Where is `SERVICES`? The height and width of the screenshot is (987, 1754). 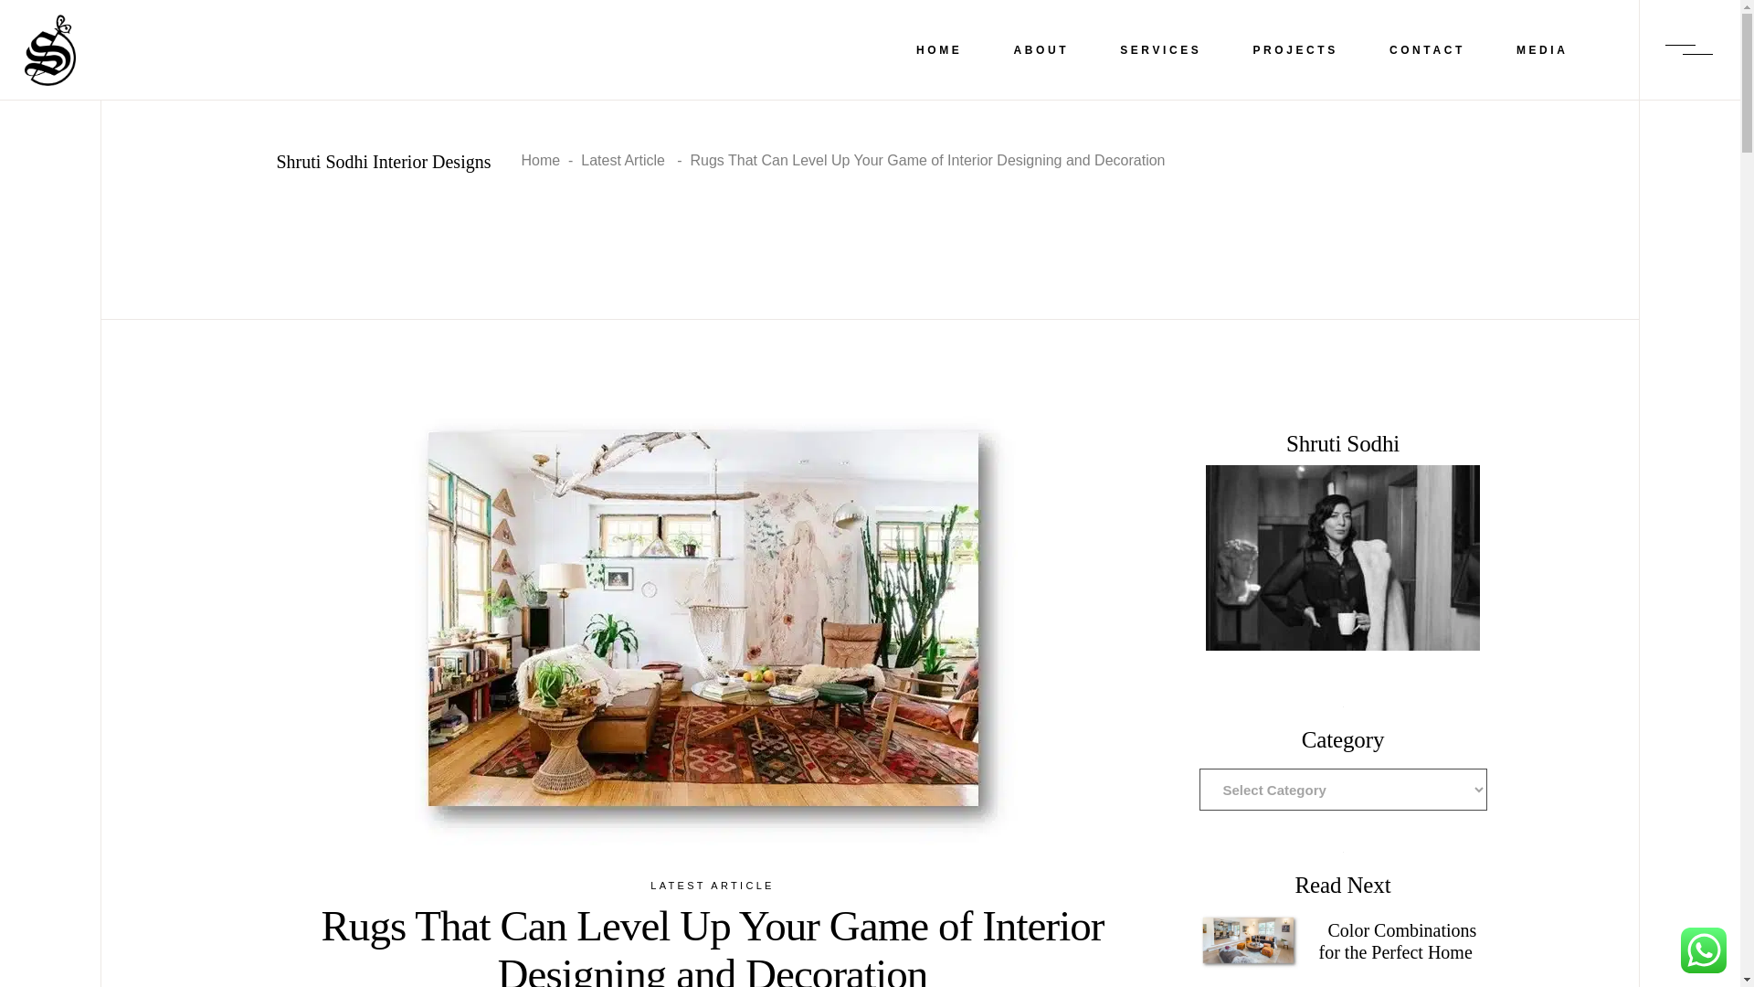 SERVICES is located at coordinates (1160, 49).